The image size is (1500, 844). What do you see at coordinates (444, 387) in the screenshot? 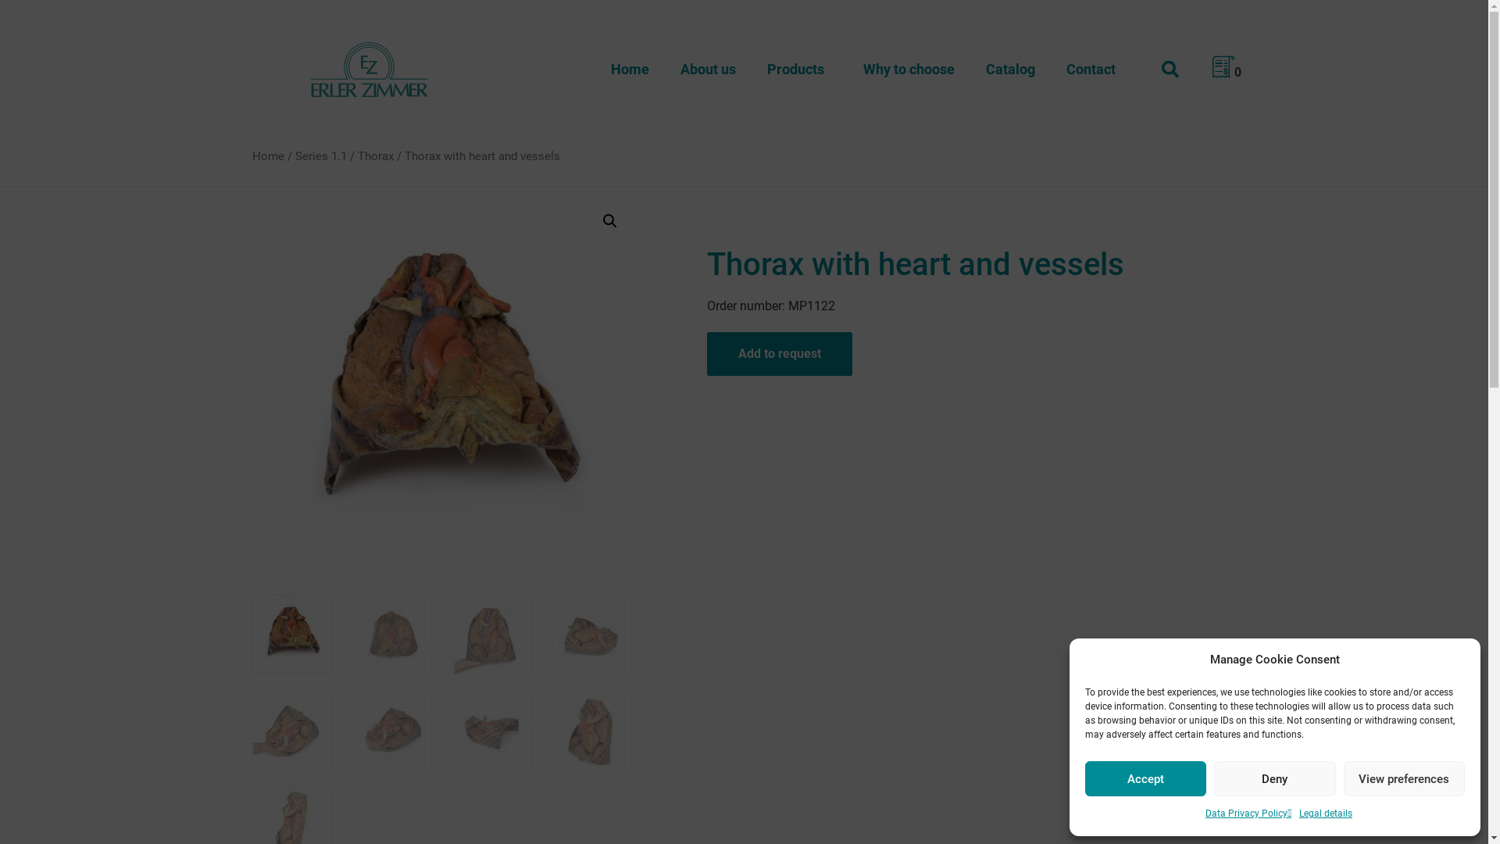
I see `MP1122.jpg` at bounding box center [444, 387].